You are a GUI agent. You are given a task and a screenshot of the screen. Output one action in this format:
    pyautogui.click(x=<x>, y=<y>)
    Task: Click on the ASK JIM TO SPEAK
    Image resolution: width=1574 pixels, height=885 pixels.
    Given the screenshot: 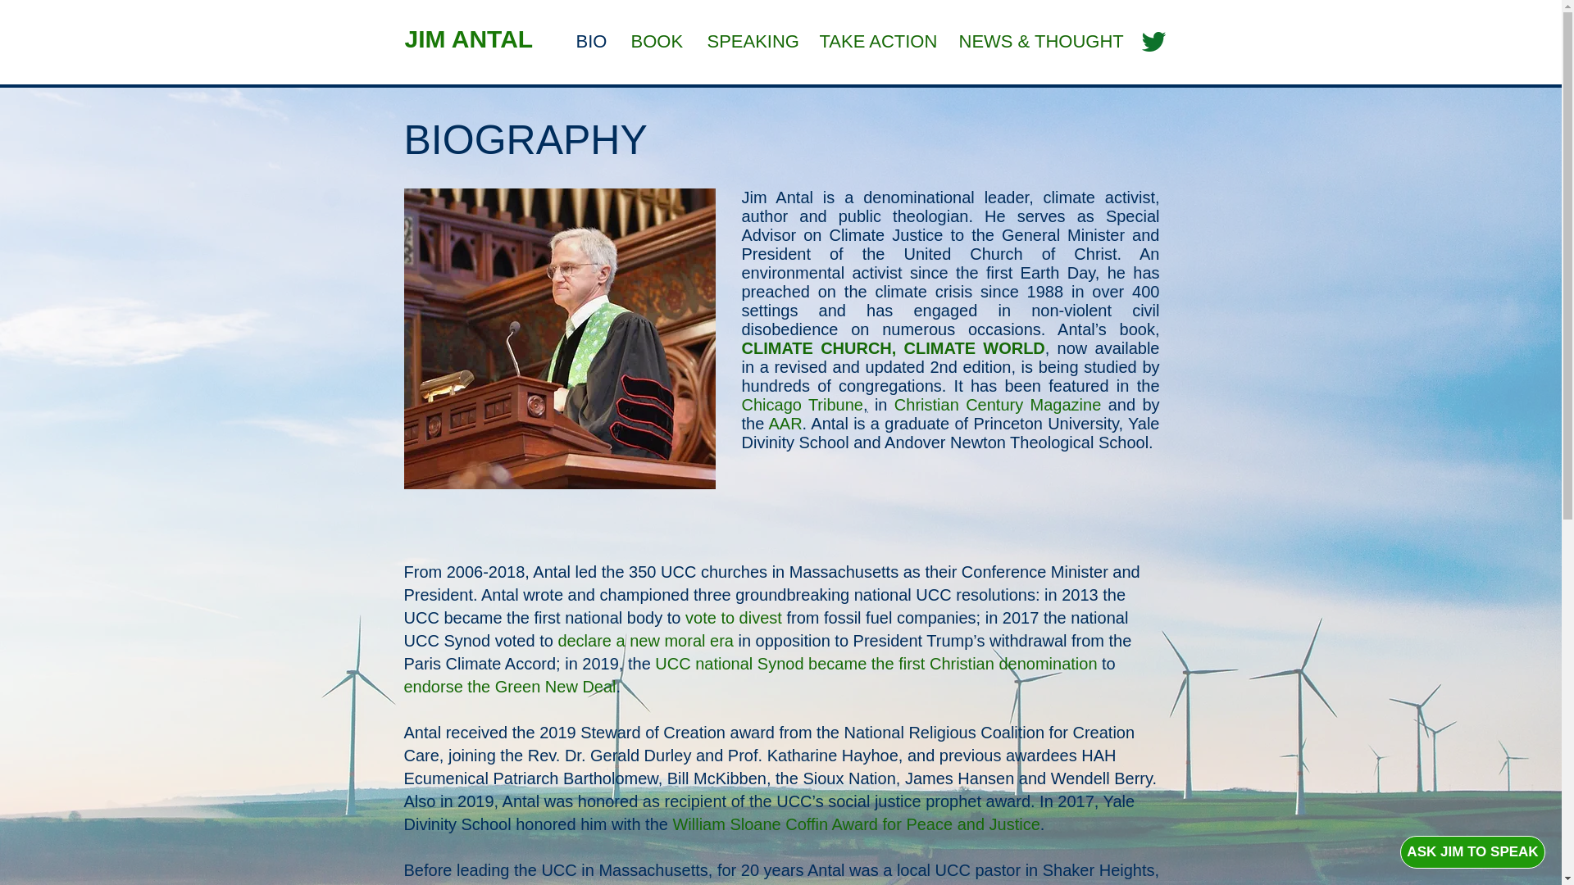 What is the action you would take?
    pyautogui.click(x=1472, y=851)
    